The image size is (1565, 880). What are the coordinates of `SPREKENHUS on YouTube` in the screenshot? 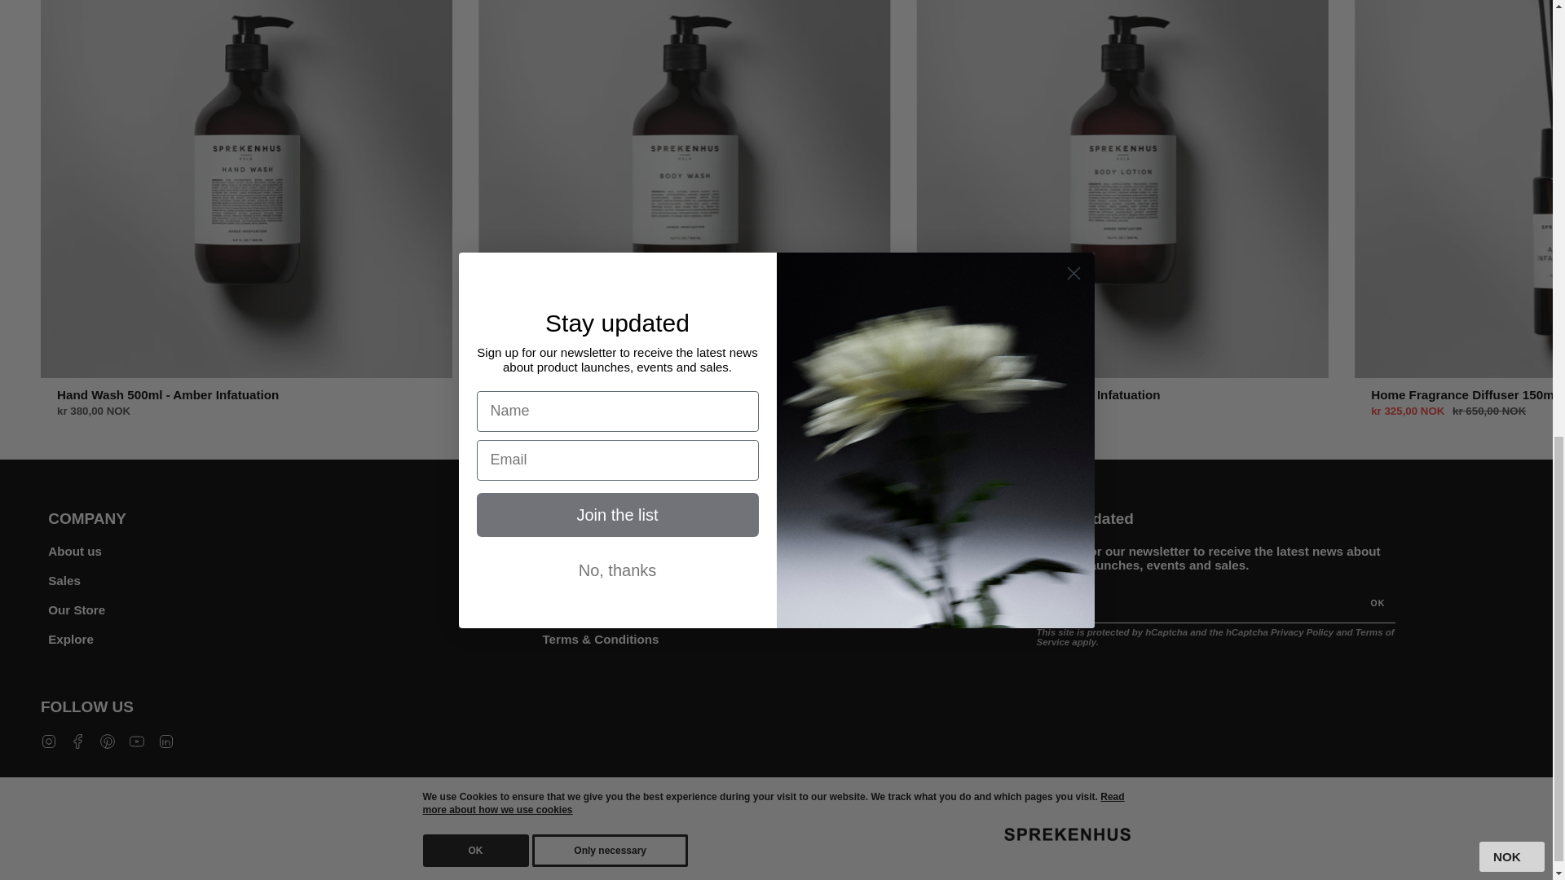 It's located at (137, 740).